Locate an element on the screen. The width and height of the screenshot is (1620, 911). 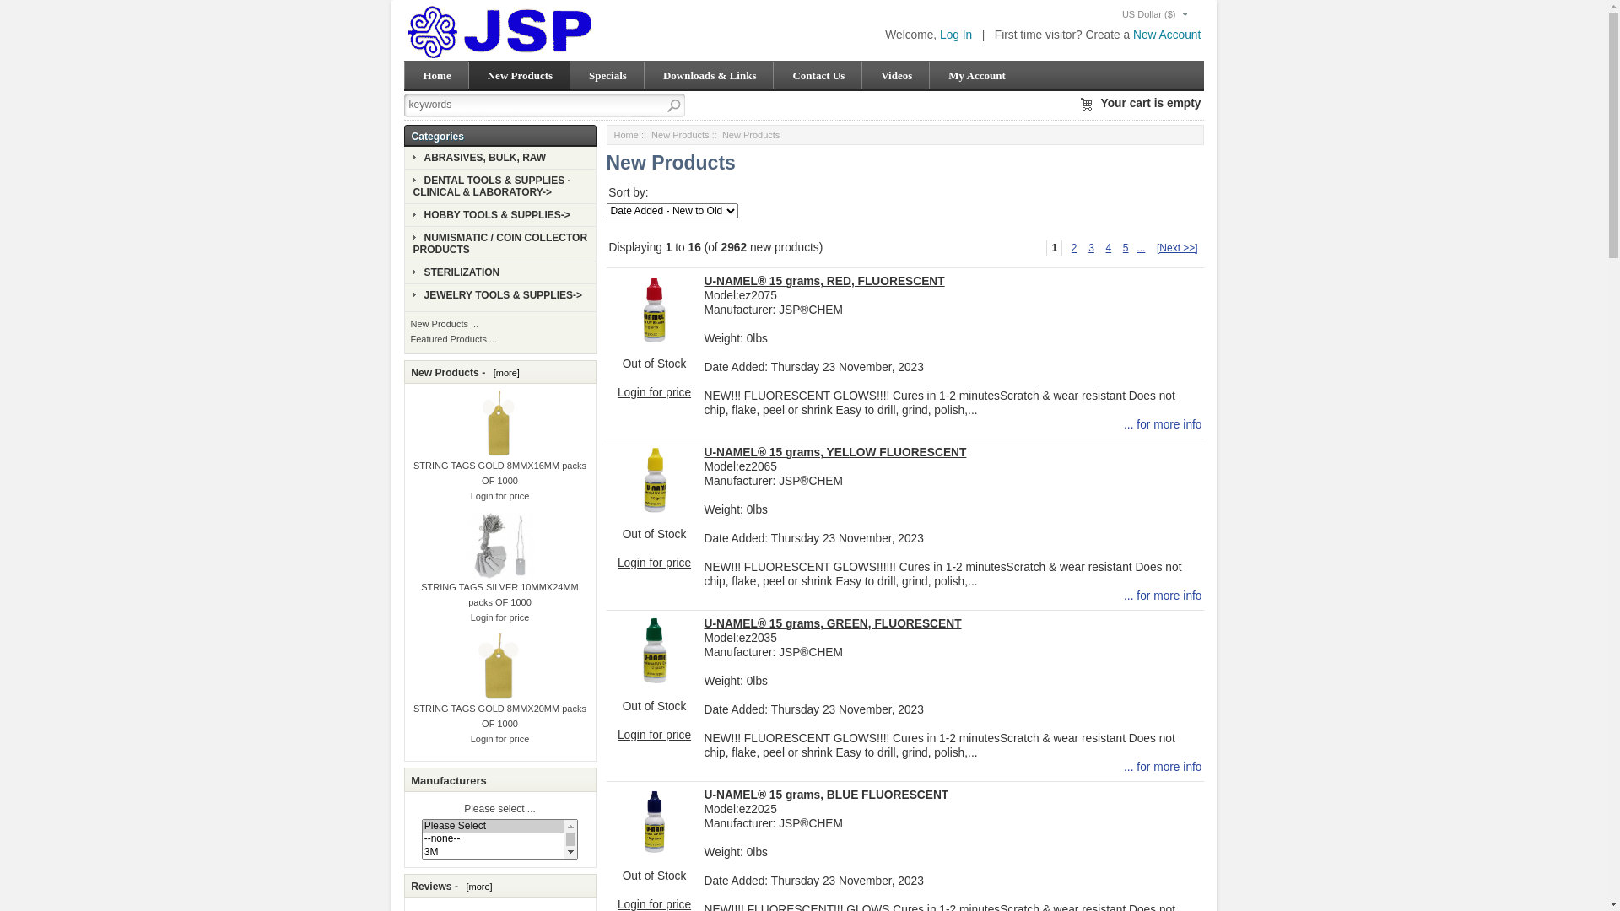
New Products ... is located at coordinates (445, 324).